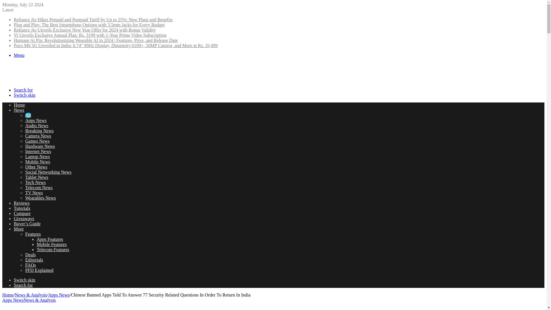 The image size is (551, 310). I want to click on Telecom Features, so click(53, 249).